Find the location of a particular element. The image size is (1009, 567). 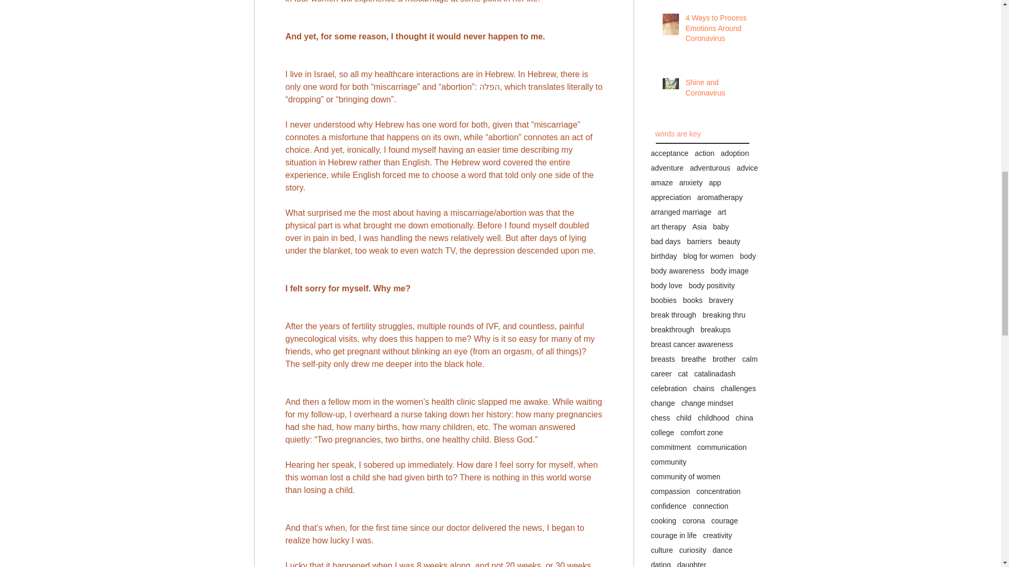

4 Ways to Process Emotions Around Coronavirus is located at coordinates (717, 30).